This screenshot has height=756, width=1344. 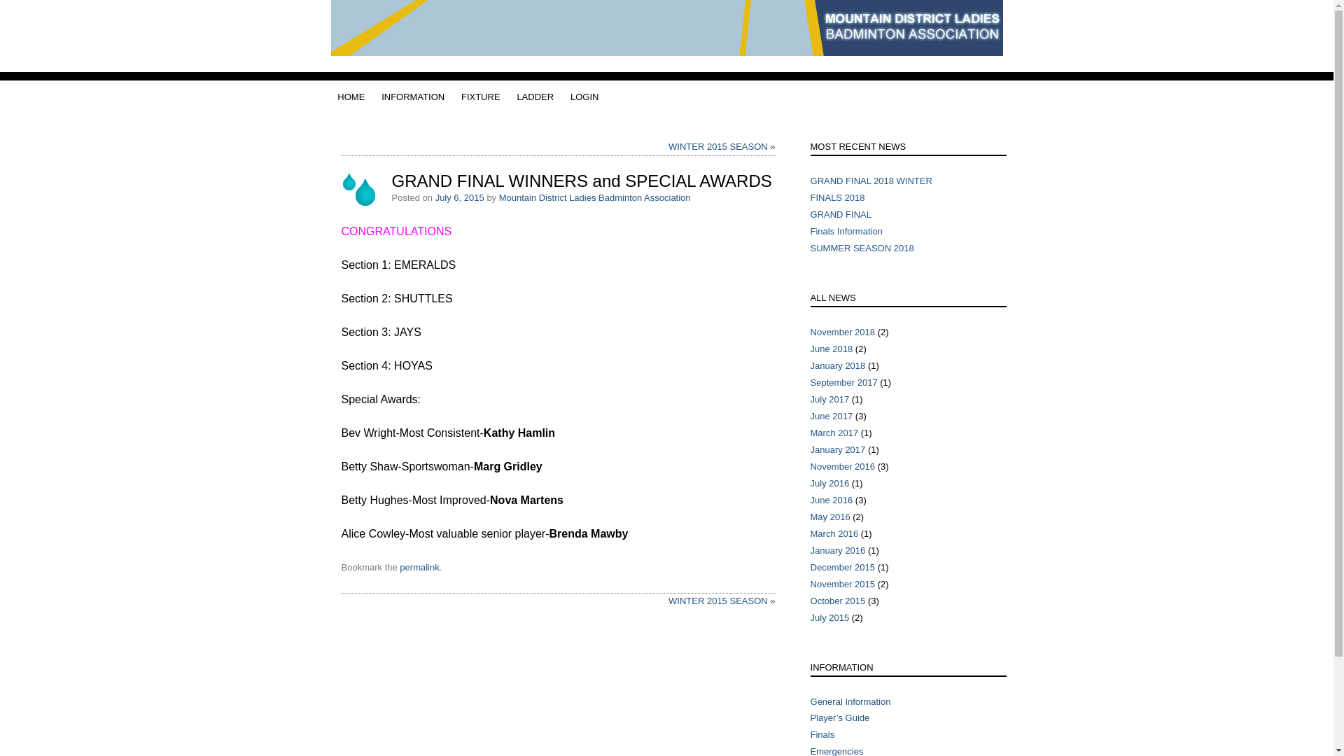 I want to click on SUMMER SEASON 2018, so click(x=862, y=248).